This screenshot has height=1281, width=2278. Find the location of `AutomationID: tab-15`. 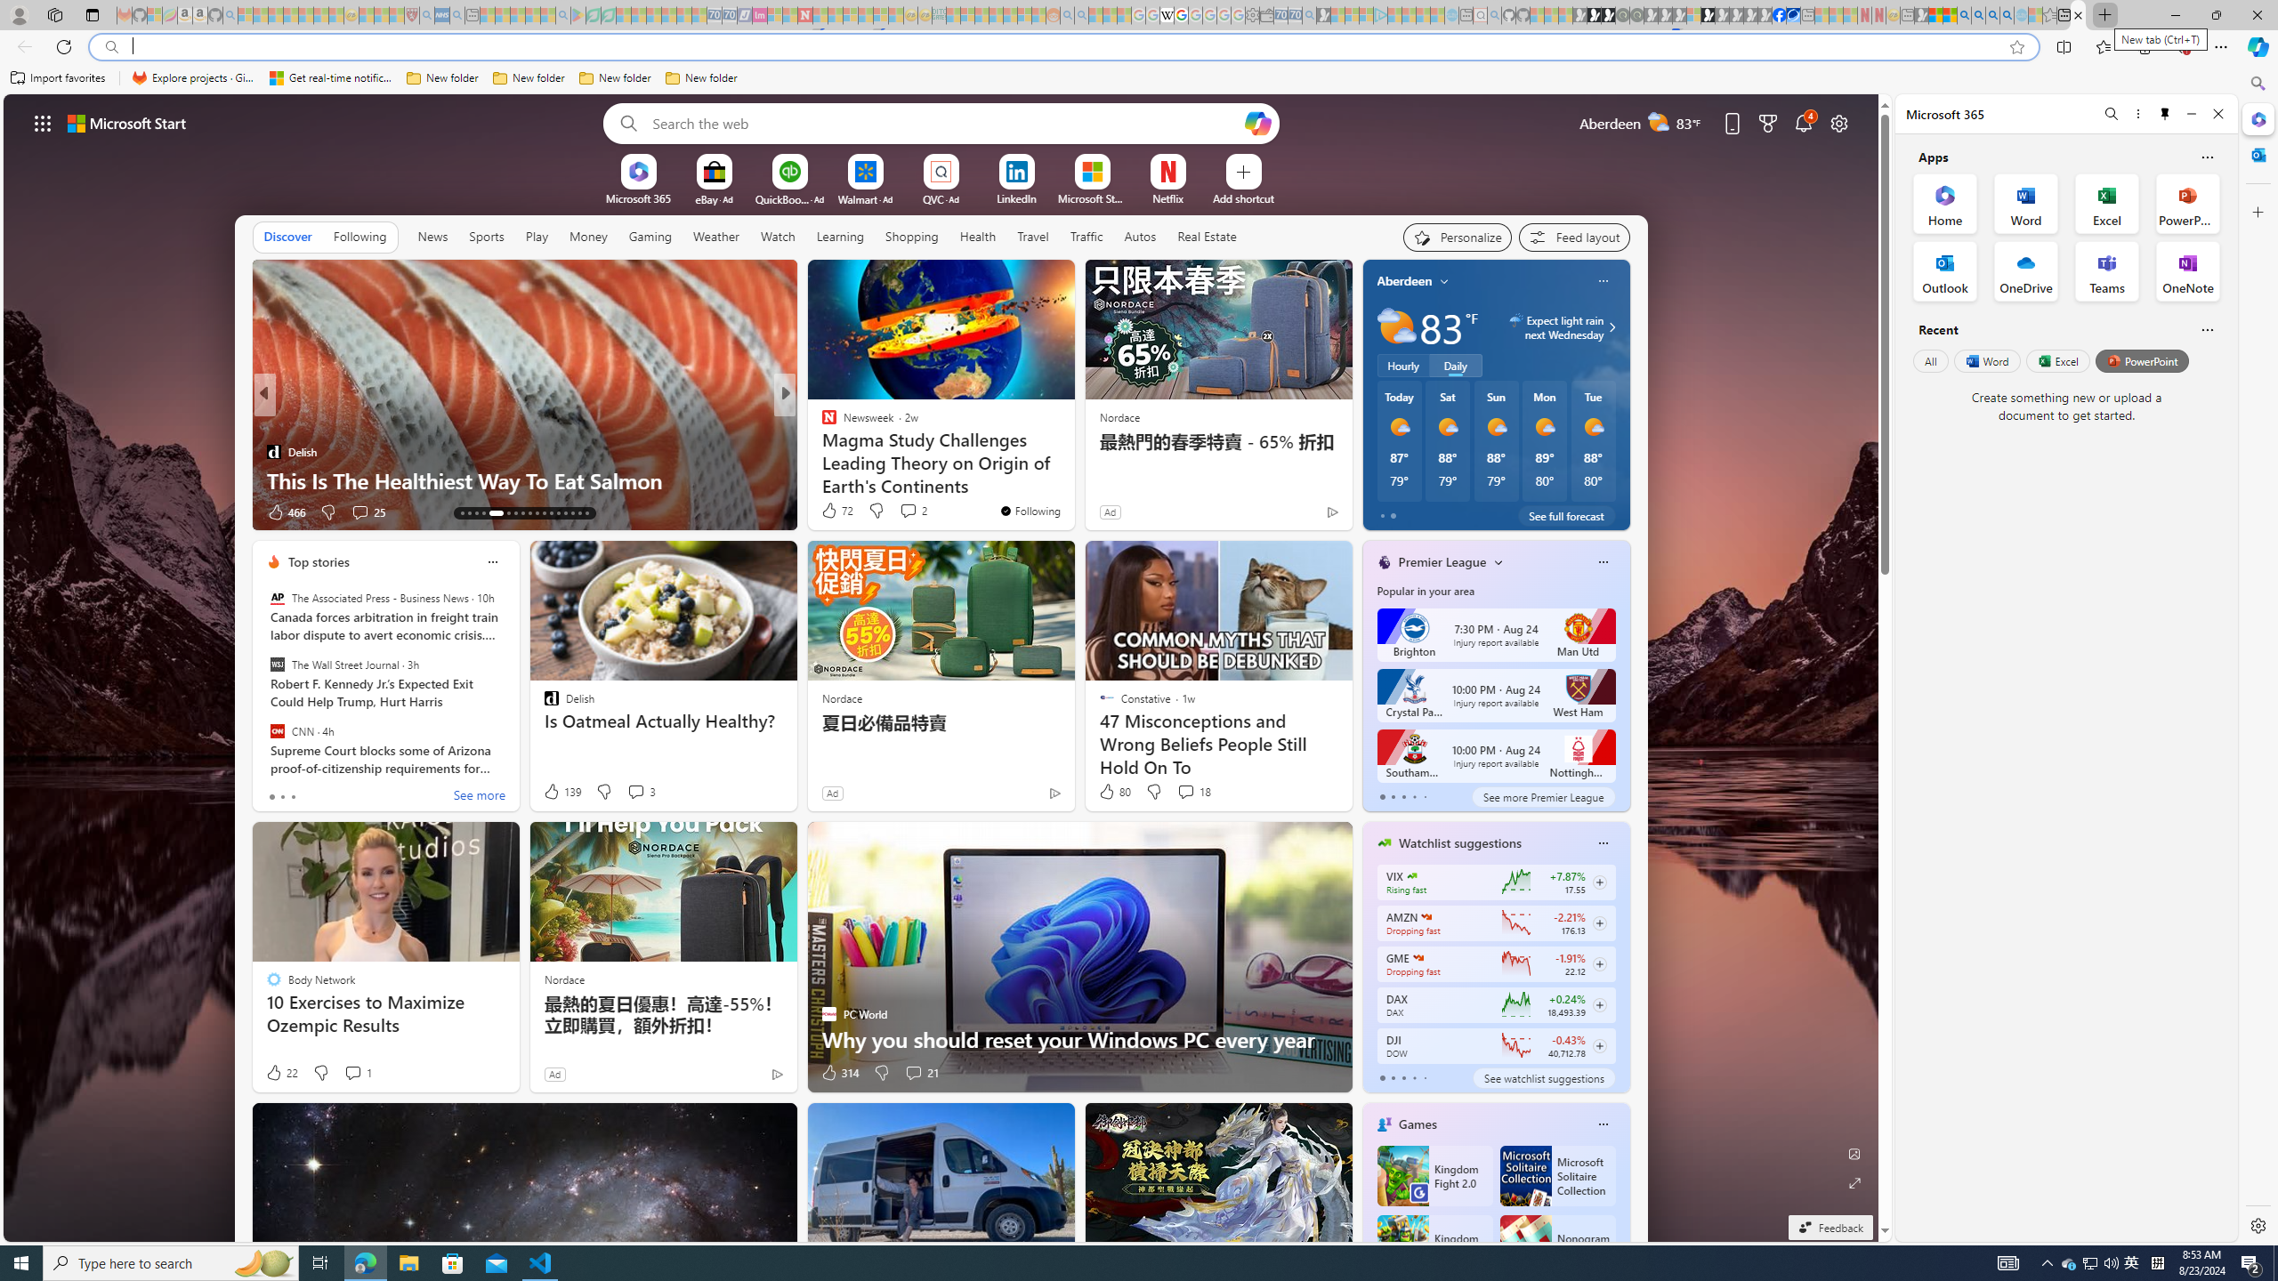

AutomationID: tab-15 is located at coordinates (475, 513).